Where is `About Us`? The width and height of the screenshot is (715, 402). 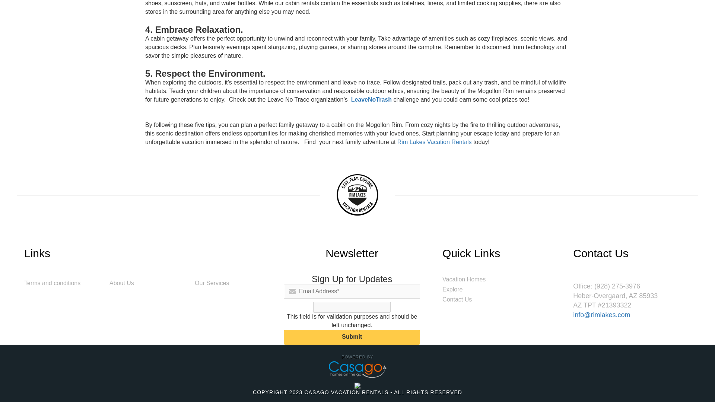 About Us is located at coordinates (121, 283).